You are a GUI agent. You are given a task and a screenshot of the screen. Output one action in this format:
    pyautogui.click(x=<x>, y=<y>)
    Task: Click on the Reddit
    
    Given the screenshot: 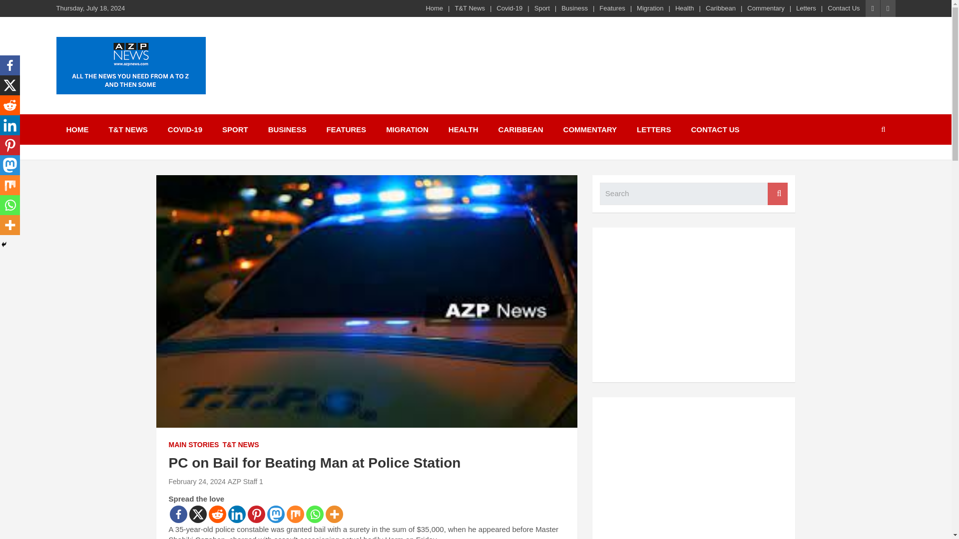 What is the action you would take?
    pyautogui.click(x=218, y=514)
    